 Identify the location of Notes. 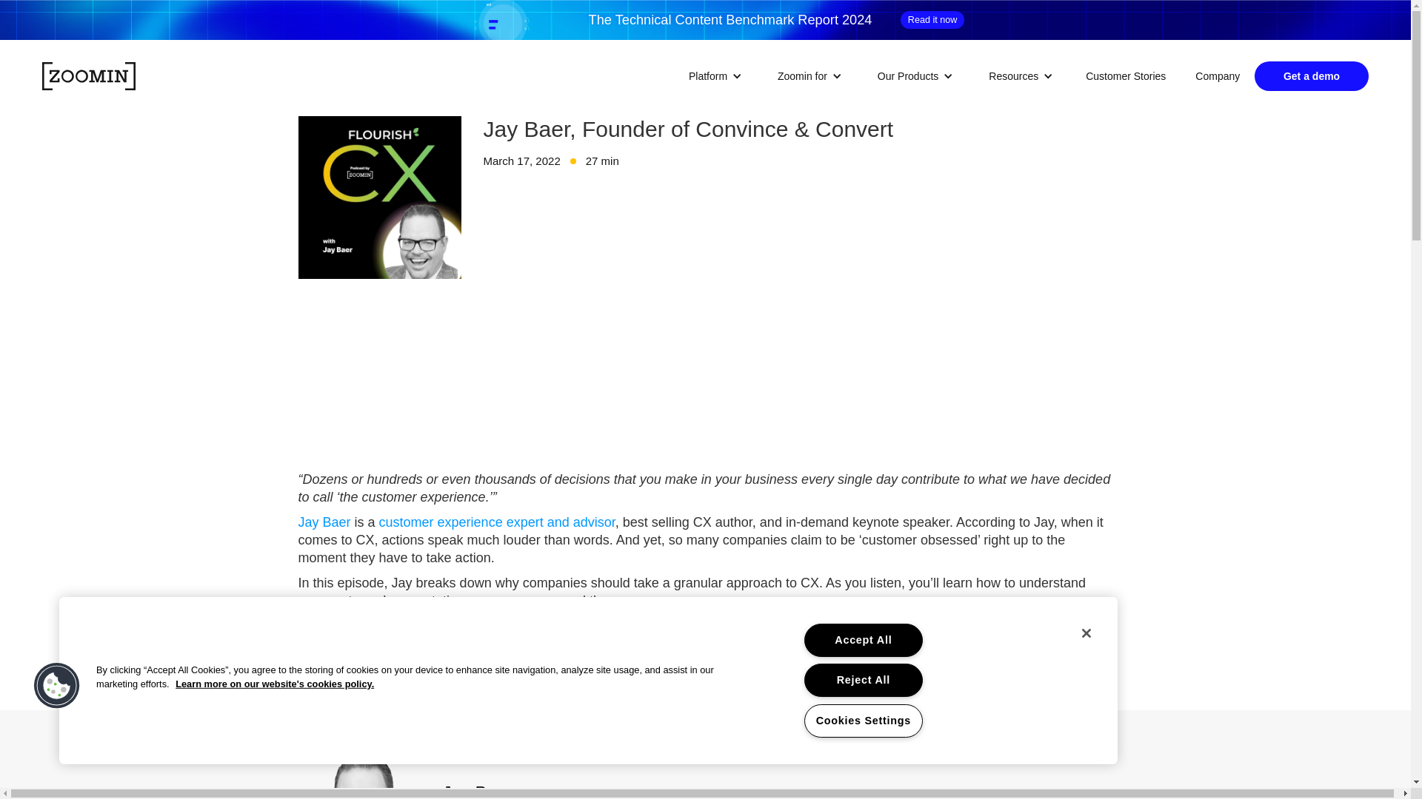
(316, 695).